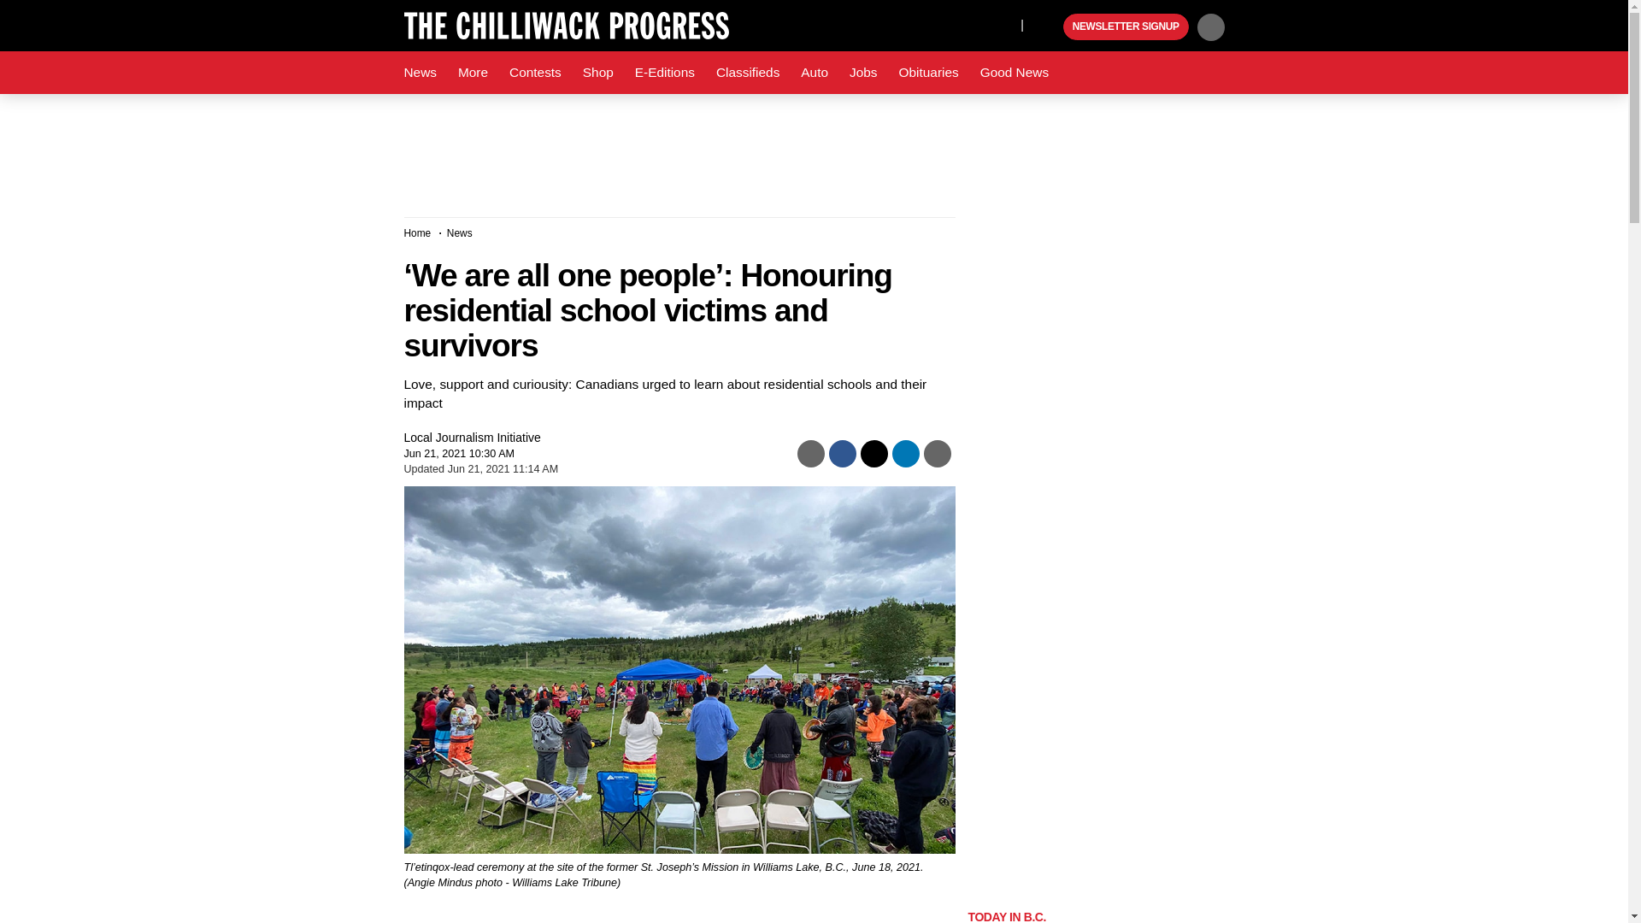 The image size is (1641, 923). What do you see at coordinates (1003, 24) in the screenshot?
I see `X` at bounding box center [1003, 24].